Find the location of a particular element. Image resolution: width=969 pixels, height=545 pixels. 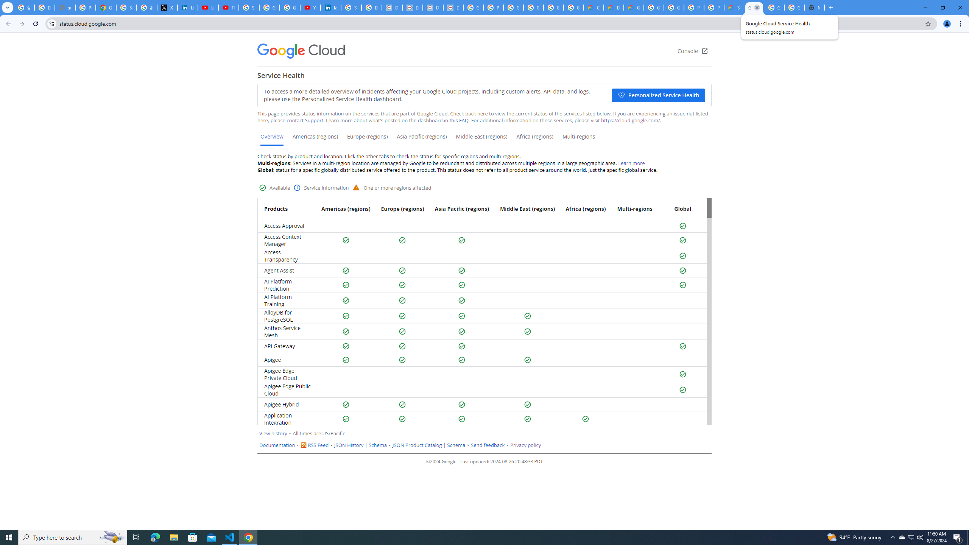

Gemini for Business and Developers | Google Cloud is located at coordinates (634, 8).